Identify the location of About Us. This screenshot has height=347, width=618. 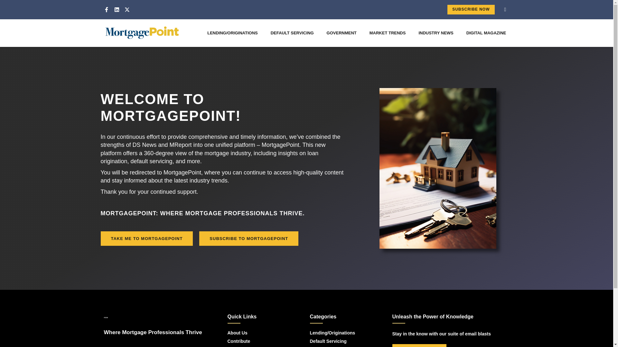
(260, 333).